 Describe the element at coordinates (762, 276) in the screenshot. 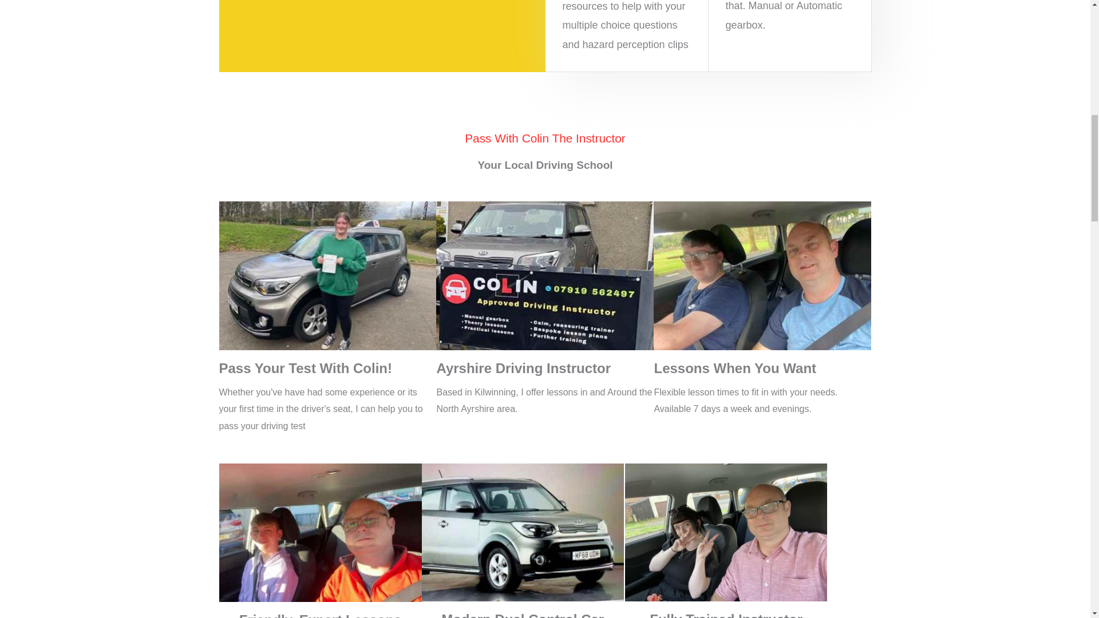

I see `2` at that location.